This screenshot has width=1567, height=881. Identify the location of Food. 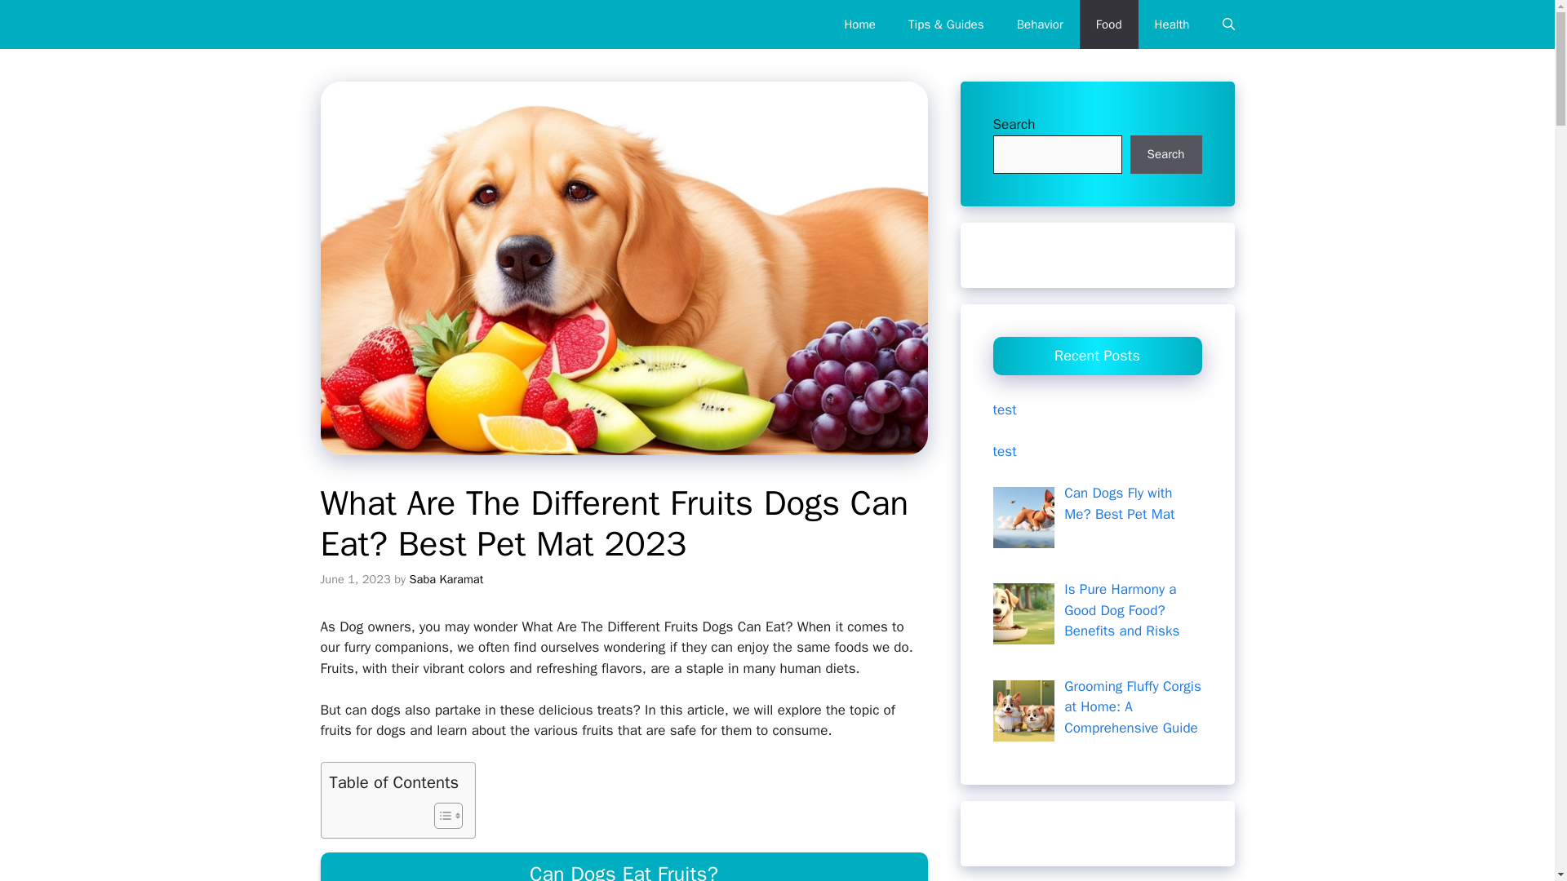
(1108, 24).